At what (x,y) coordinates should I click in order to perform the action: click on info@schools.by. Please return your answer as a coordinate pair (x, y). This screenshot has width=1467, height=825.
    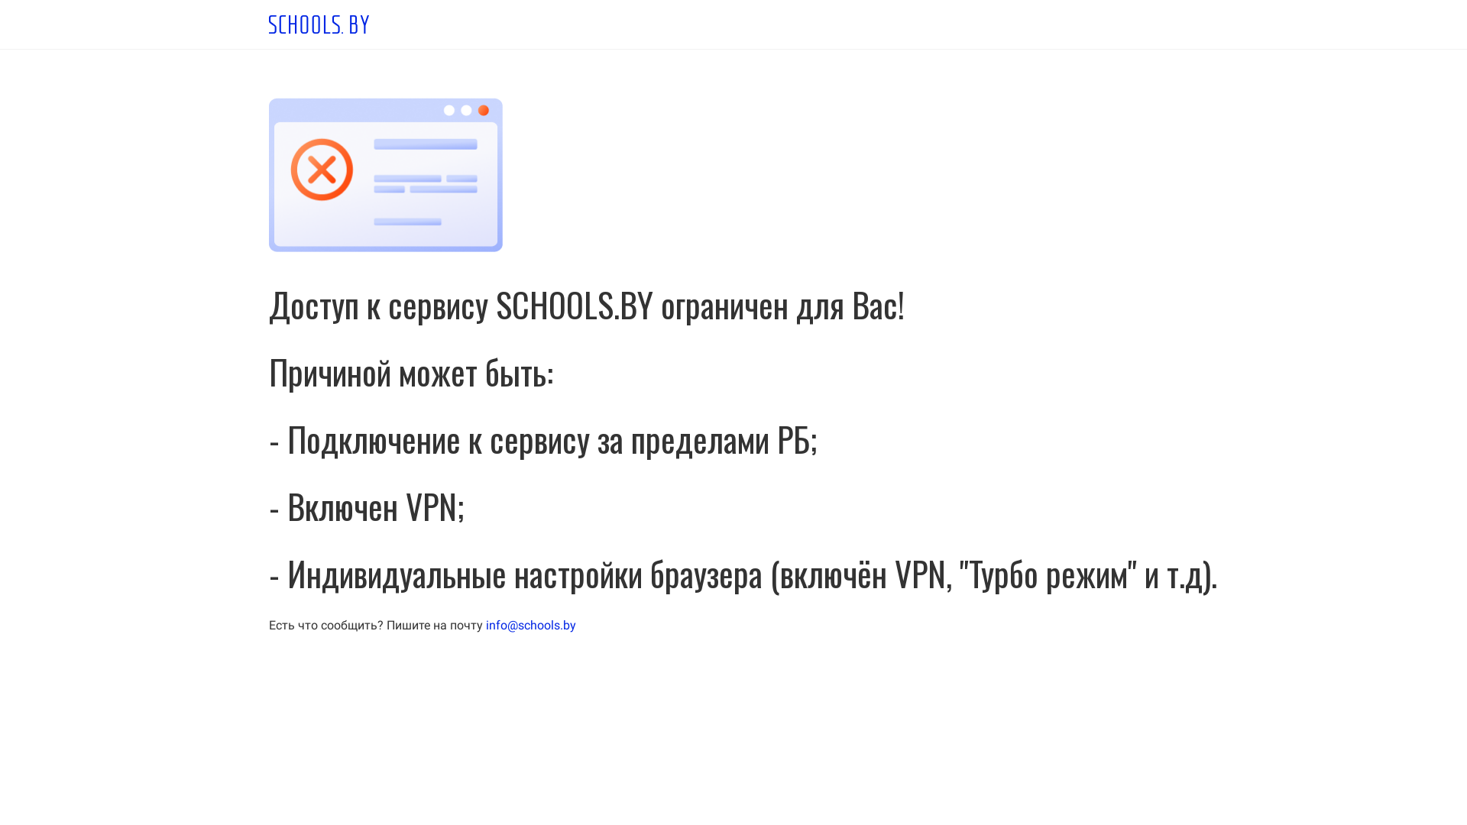
    Looking at the image, I should click on (531, 625).